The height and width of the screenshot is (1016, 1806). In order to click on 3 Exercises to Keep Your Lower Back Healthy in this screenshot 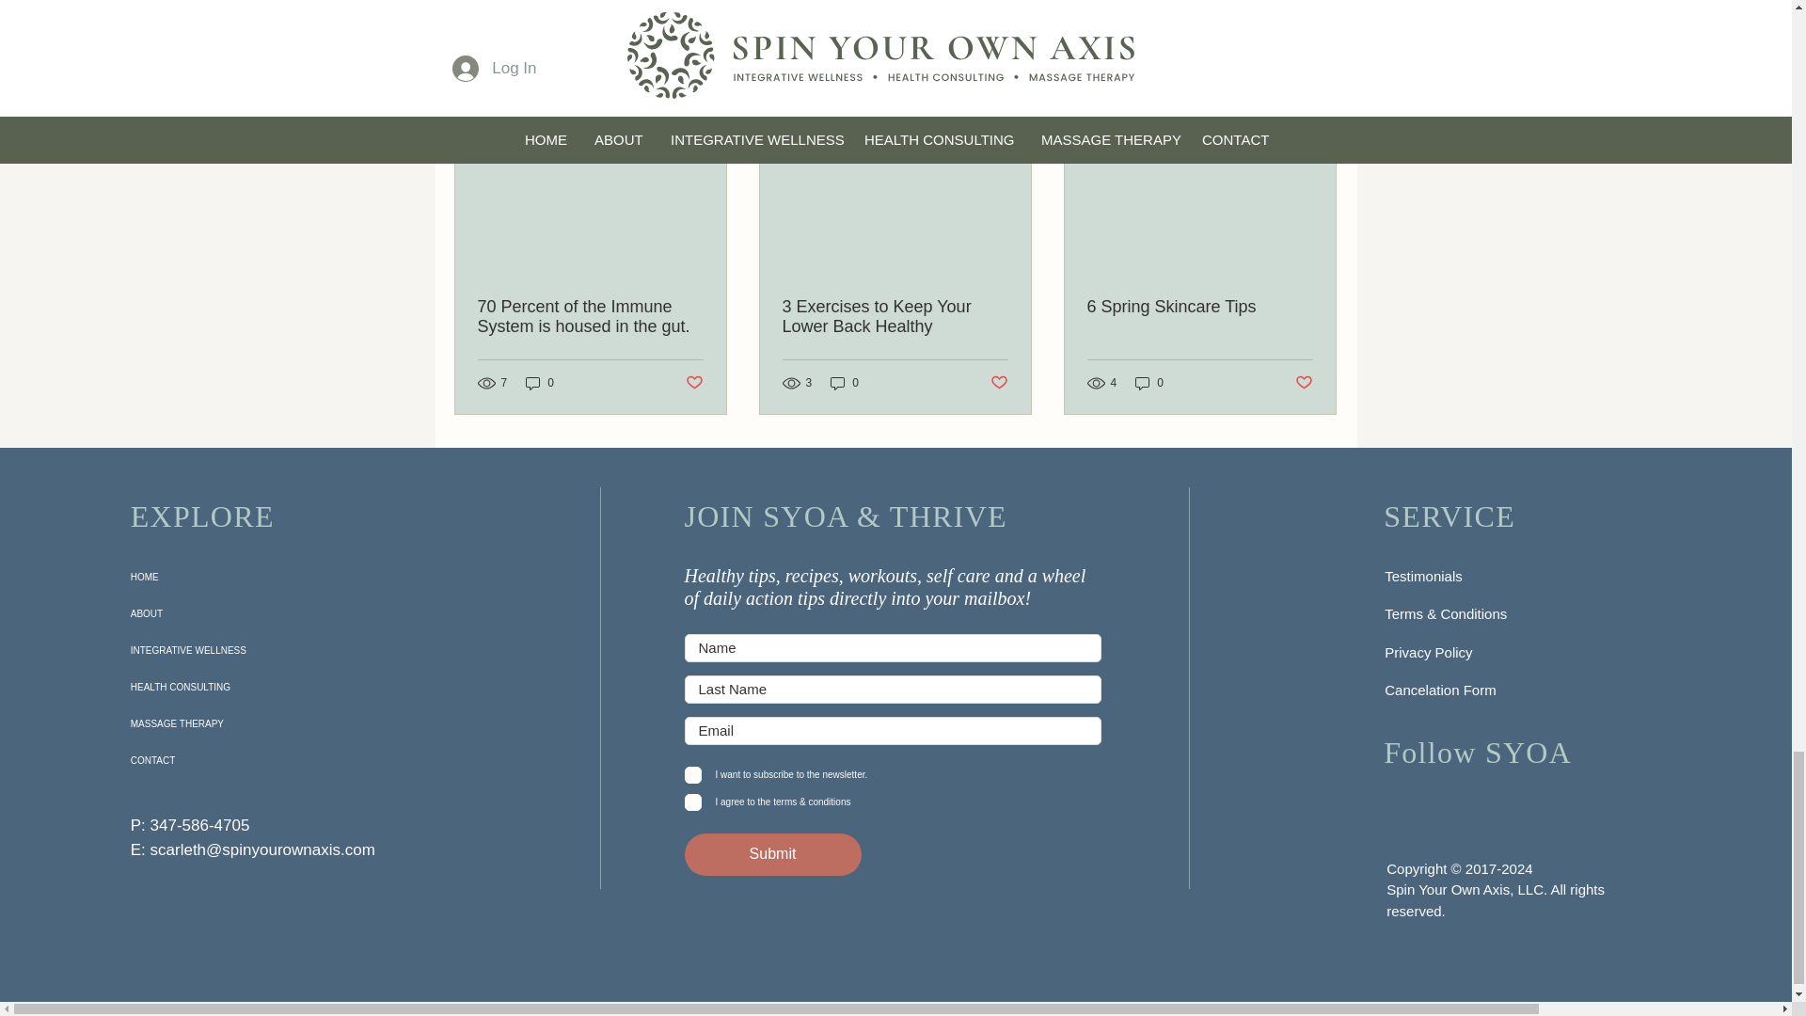, I will do `click(895, 316)`.